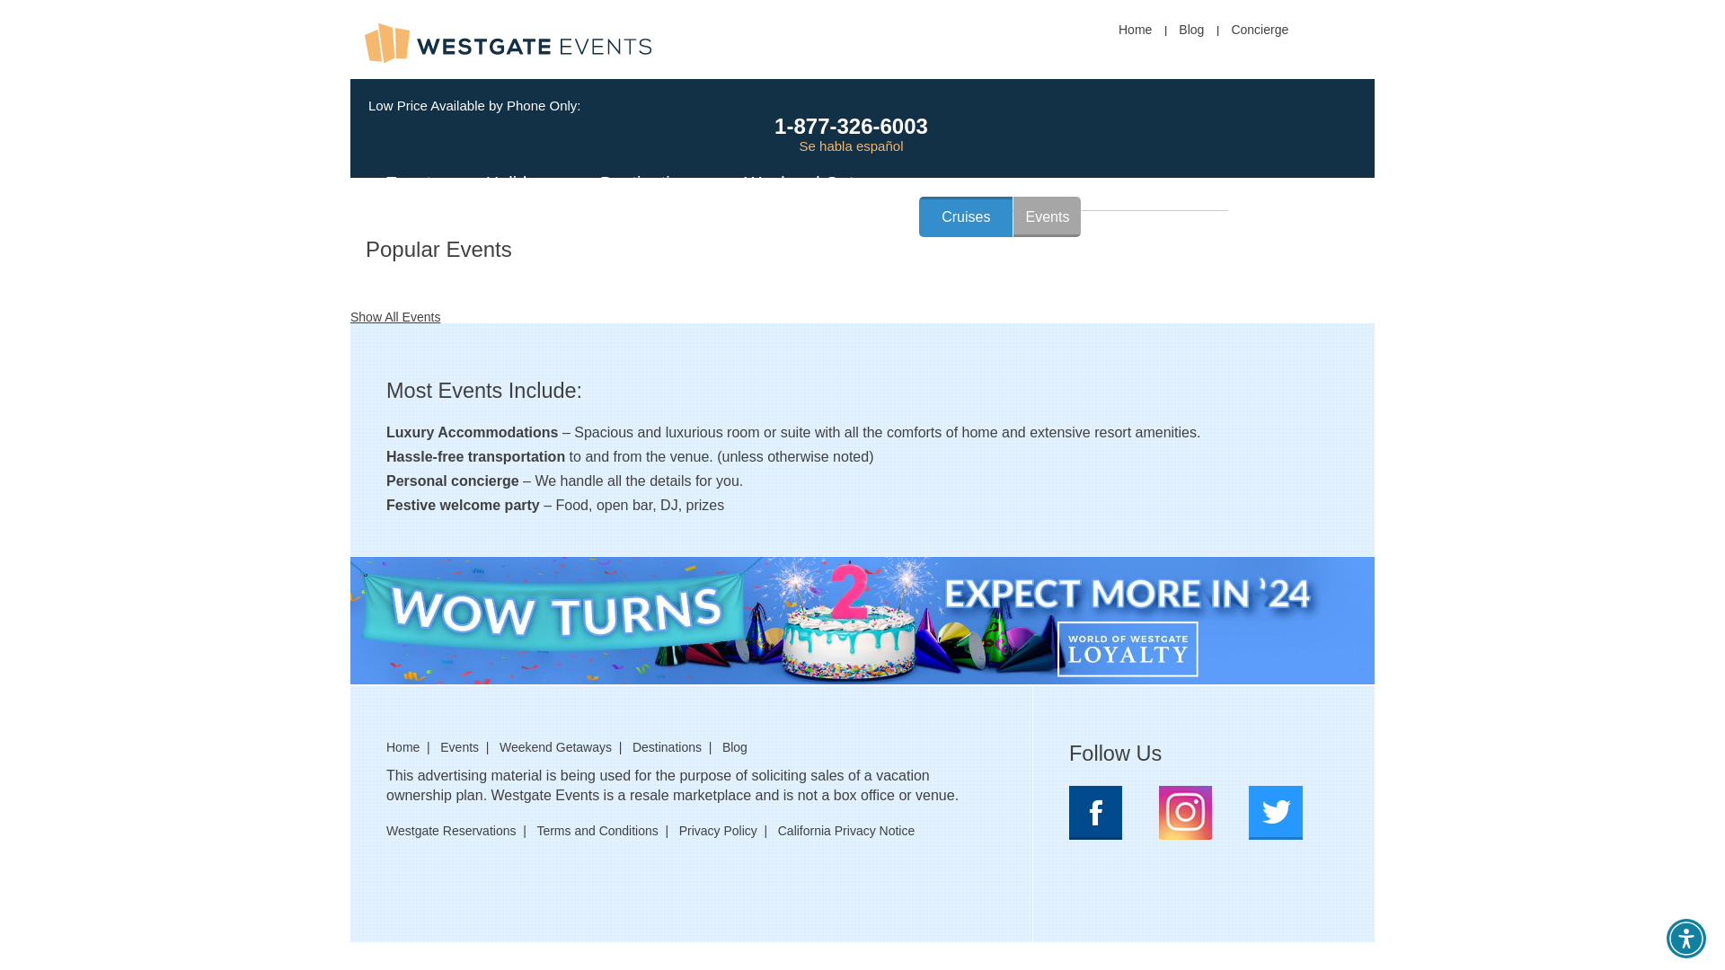 The image size is (1725, 970). Describe the element at coordinates (1135, 29) in the screenshot. I see `Home` at that location.